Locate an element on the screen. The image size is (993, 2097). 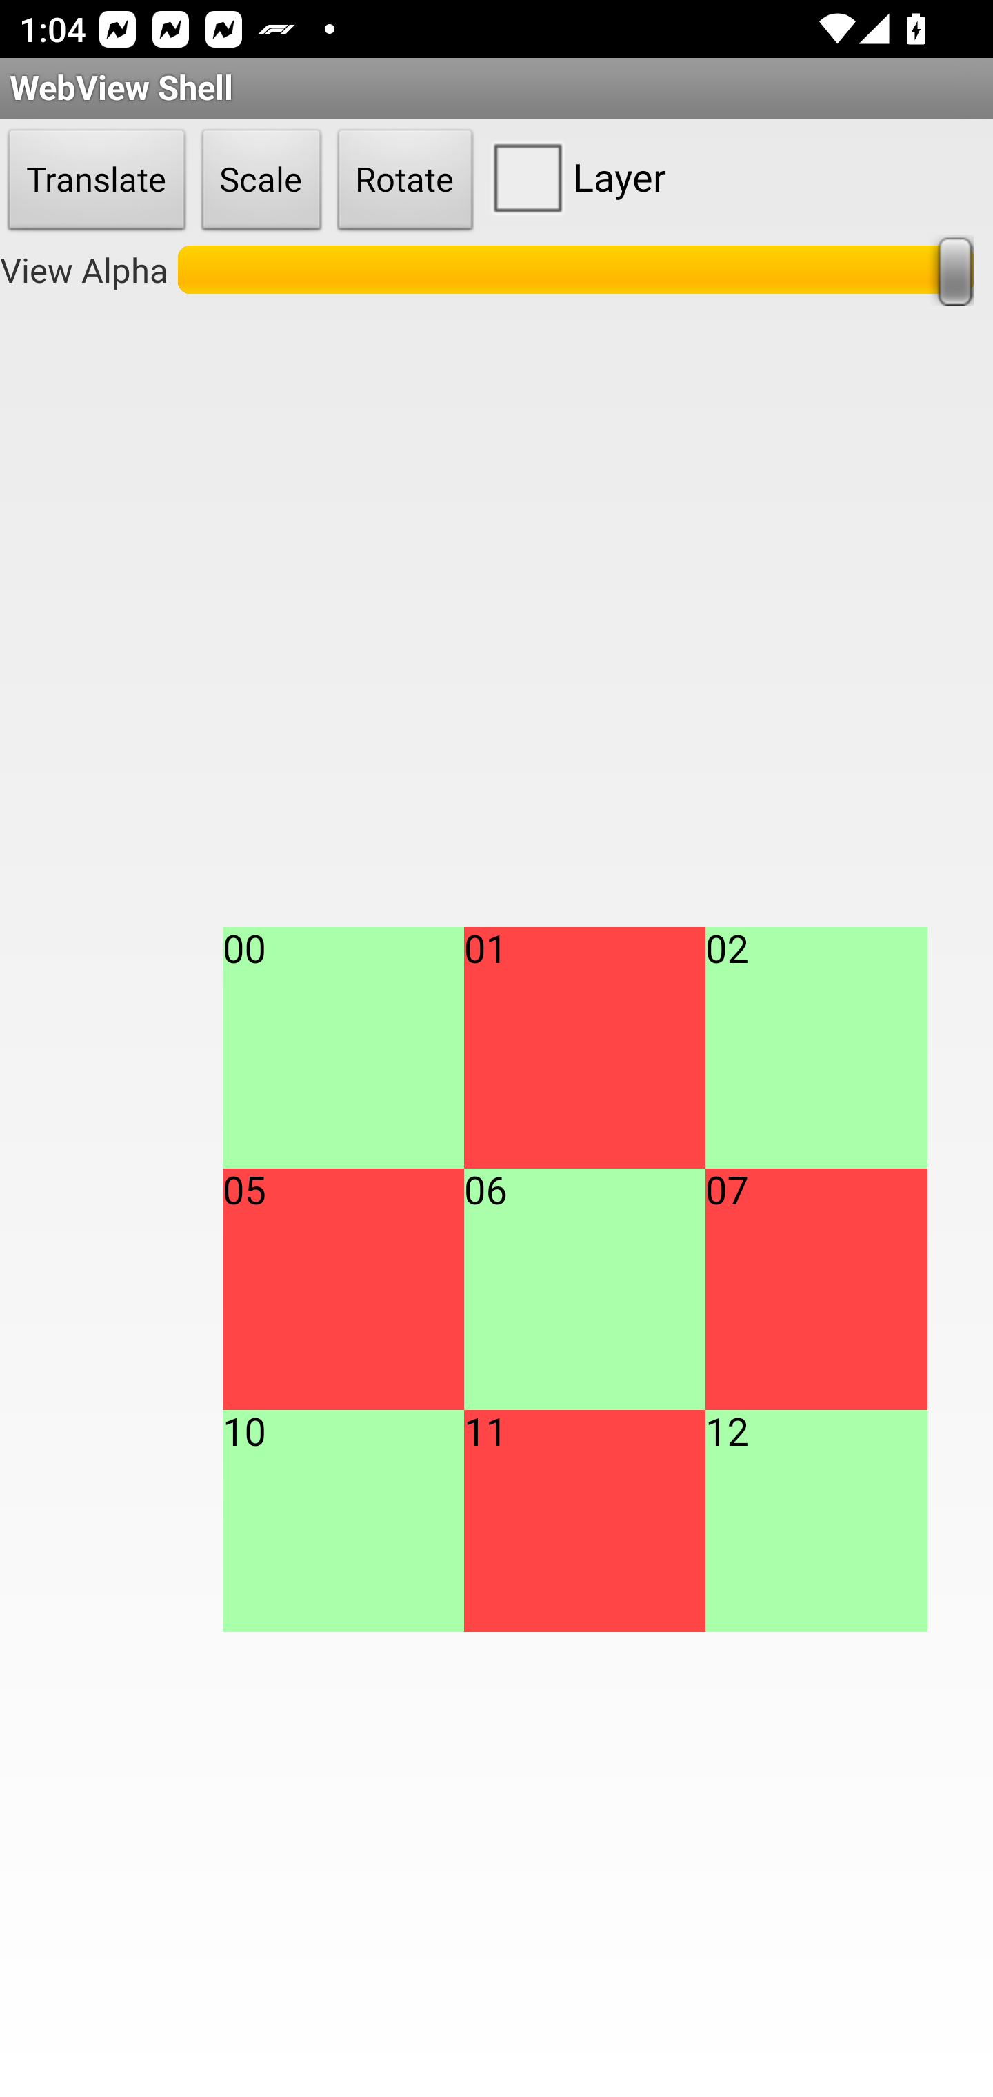
Layer is located at coordinates (574, 177).